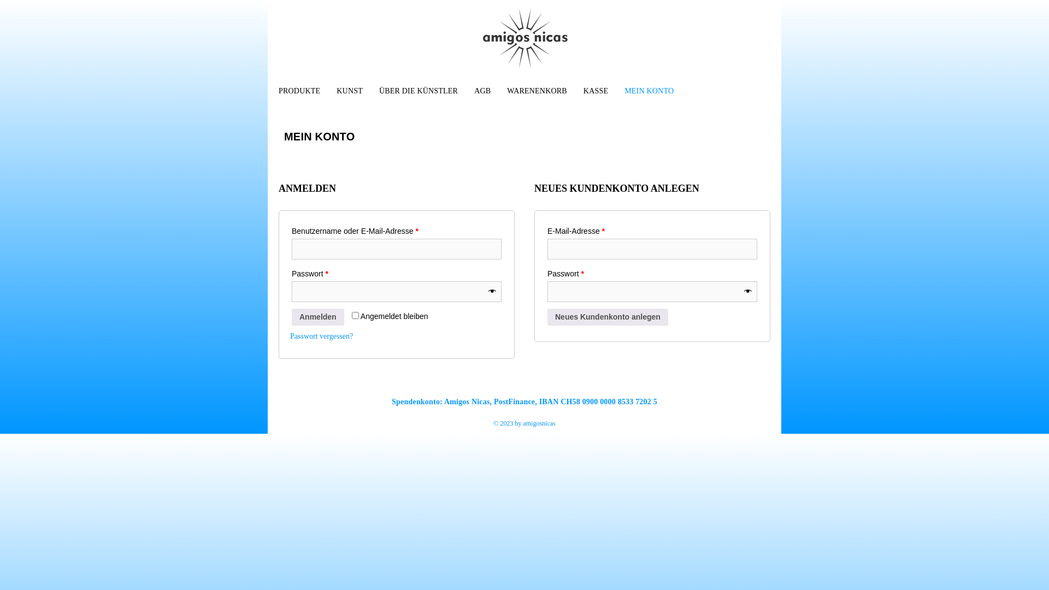 The width and height of the screenshot is (1049, 590). What do you see at coordinates (296, 90) in the screenshot?
I see `PRODUKTE` at bounding box center [296, 90].